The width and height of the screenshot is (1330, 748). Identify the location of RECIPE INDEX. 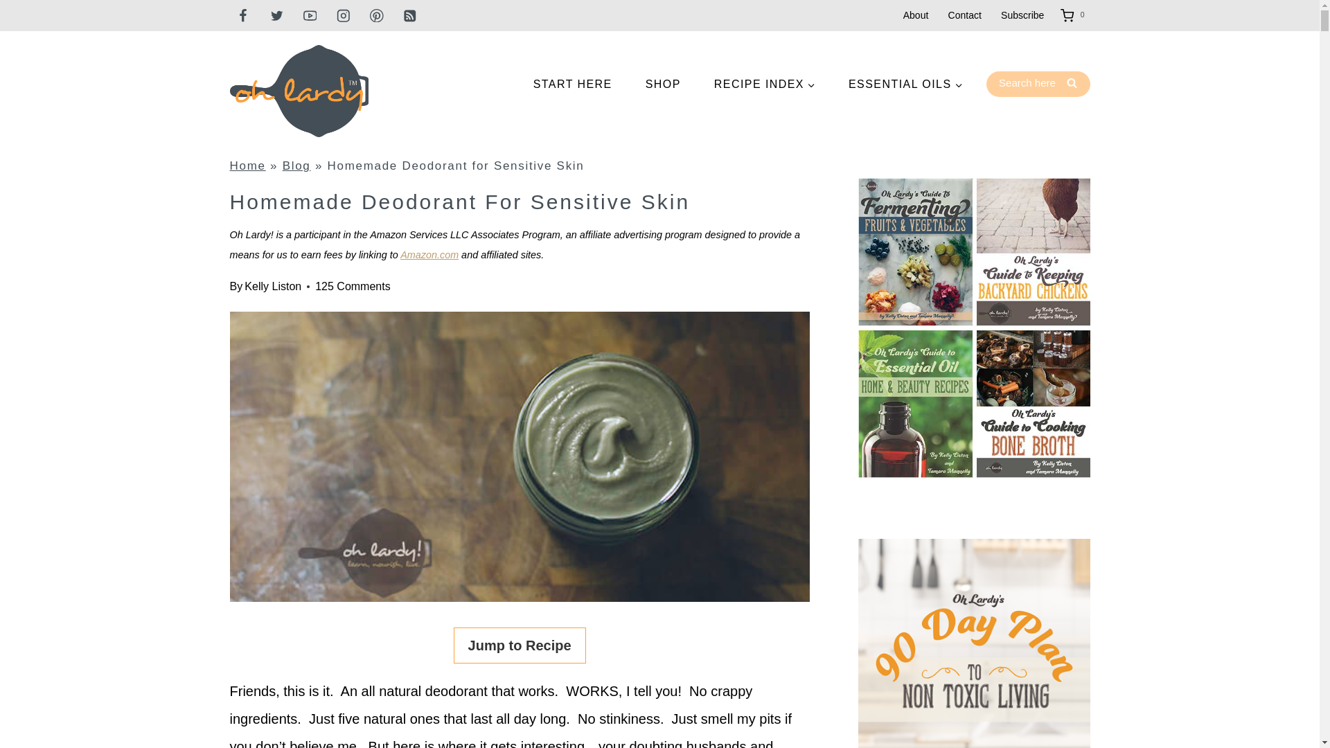
(765, 84).